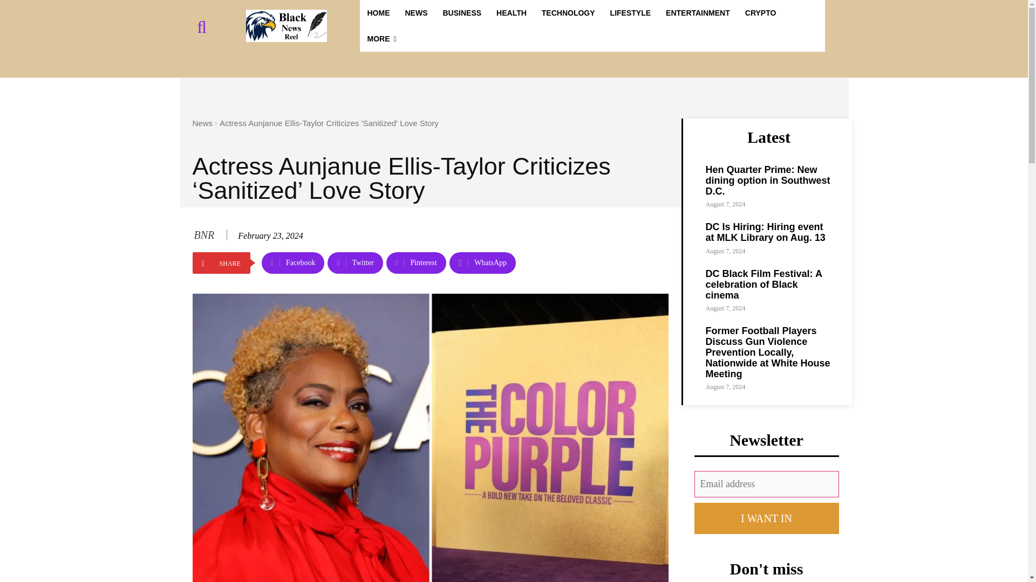 This screenshot has width=1036, height=582. I want to click on ENTERTAINMENT, so click(698, 13).